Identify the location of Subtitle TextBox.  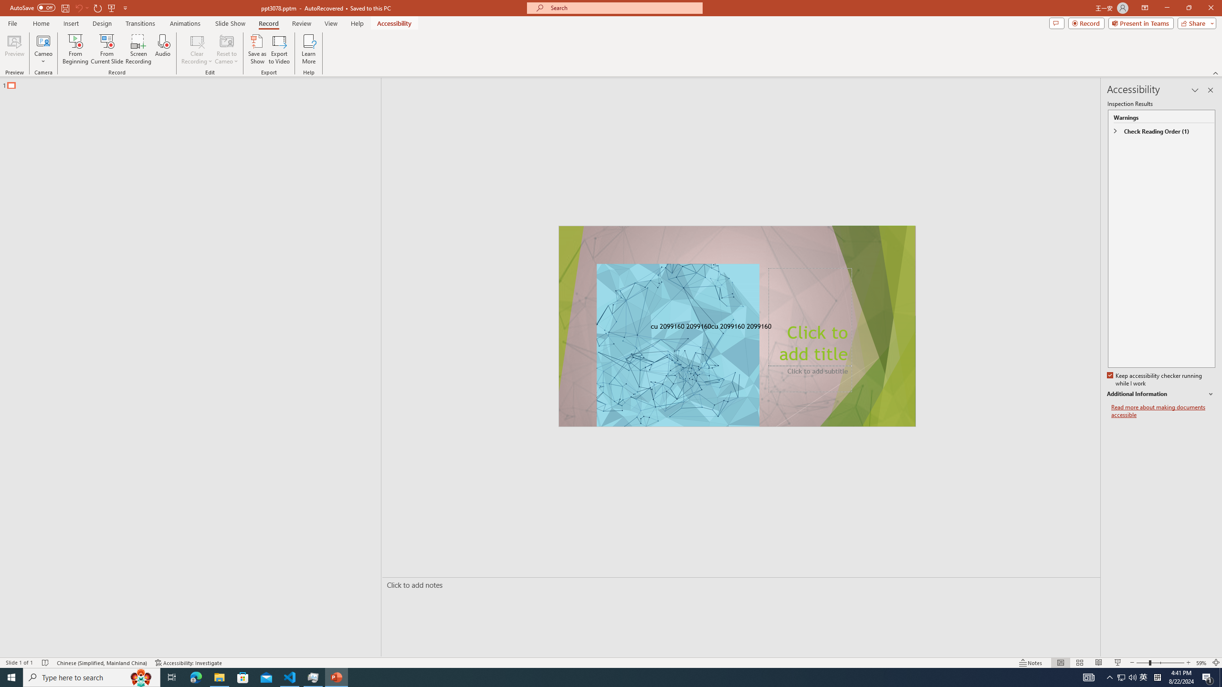
(810, 379).